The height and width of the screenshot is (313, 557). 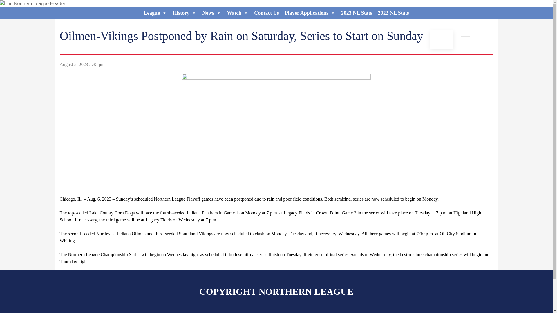 What do you see at coordinates (266, 13) in the screenshot?
I see `Contact Us` at bounding box center [266, 13].